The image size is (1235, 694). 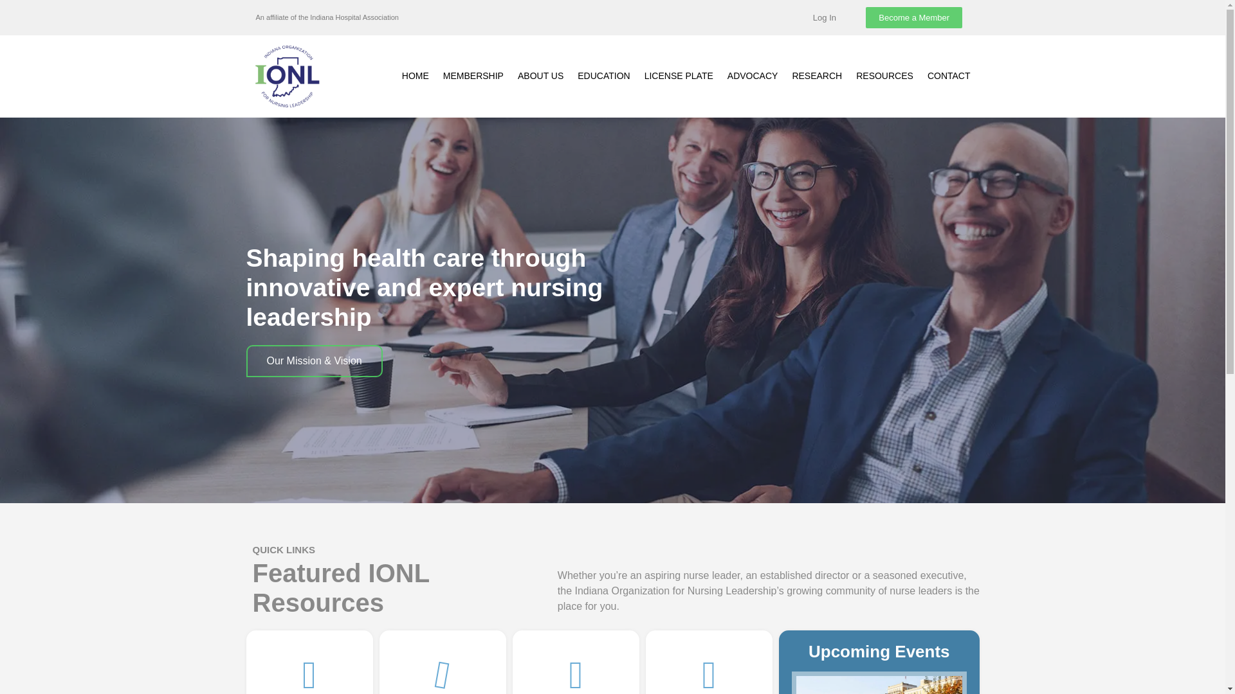 What do you see at coordinates (679, 76) in the screenshot?
I see `LICENSE PLATE` at bounding box center [679, 76].